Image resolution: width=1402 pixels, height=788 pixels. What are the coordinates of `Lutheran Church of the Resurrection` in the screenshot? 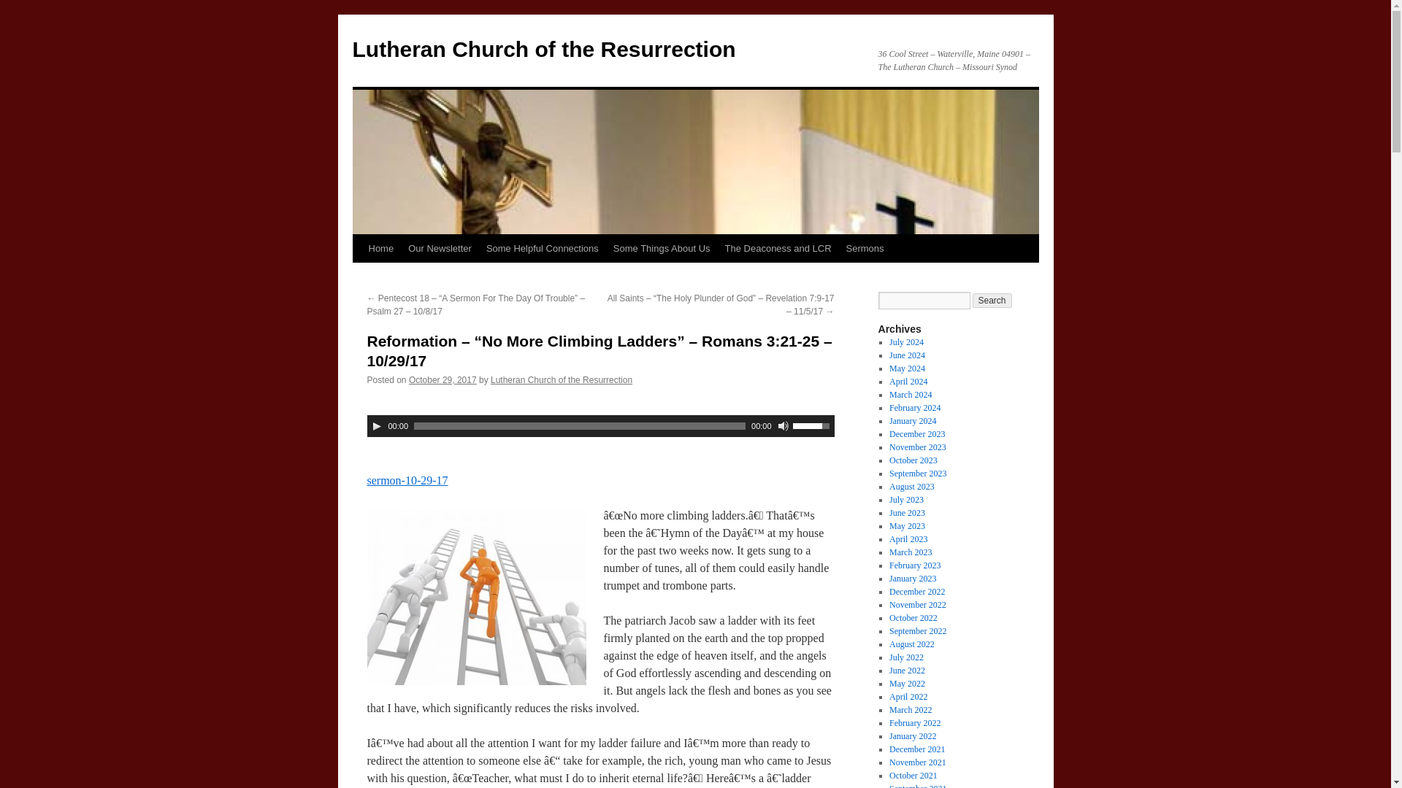 It's located at (561, 380).